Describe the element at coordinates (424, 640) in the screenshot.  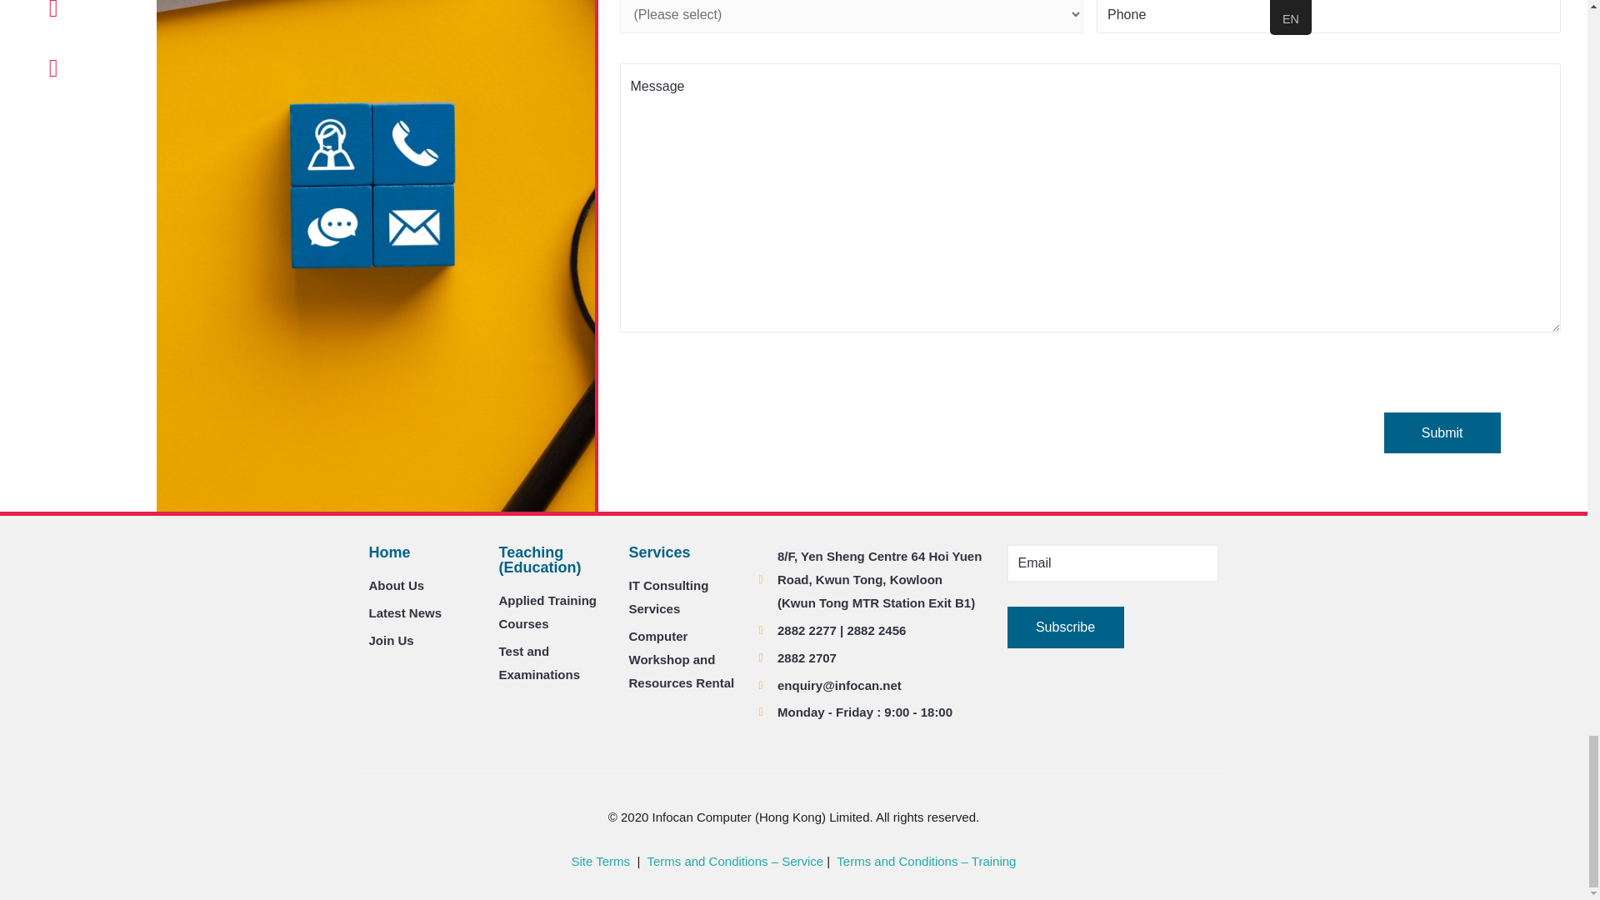
I see `Join Us` at that location.